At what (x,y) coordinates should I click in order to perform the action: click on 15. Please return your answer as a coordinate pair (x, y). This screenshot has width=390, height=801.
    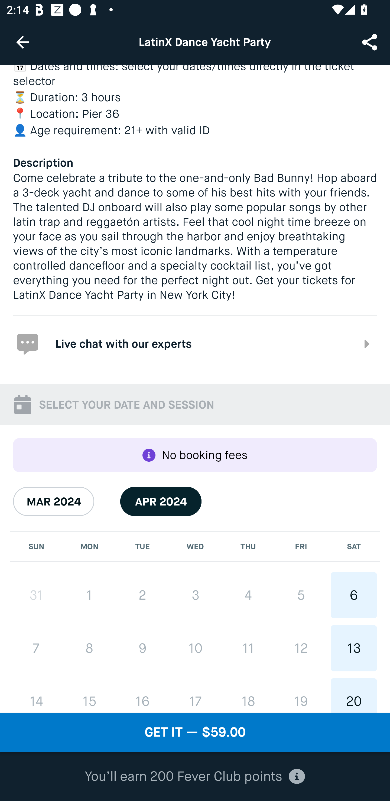
    Looking at the image, I should click on (89, 695).